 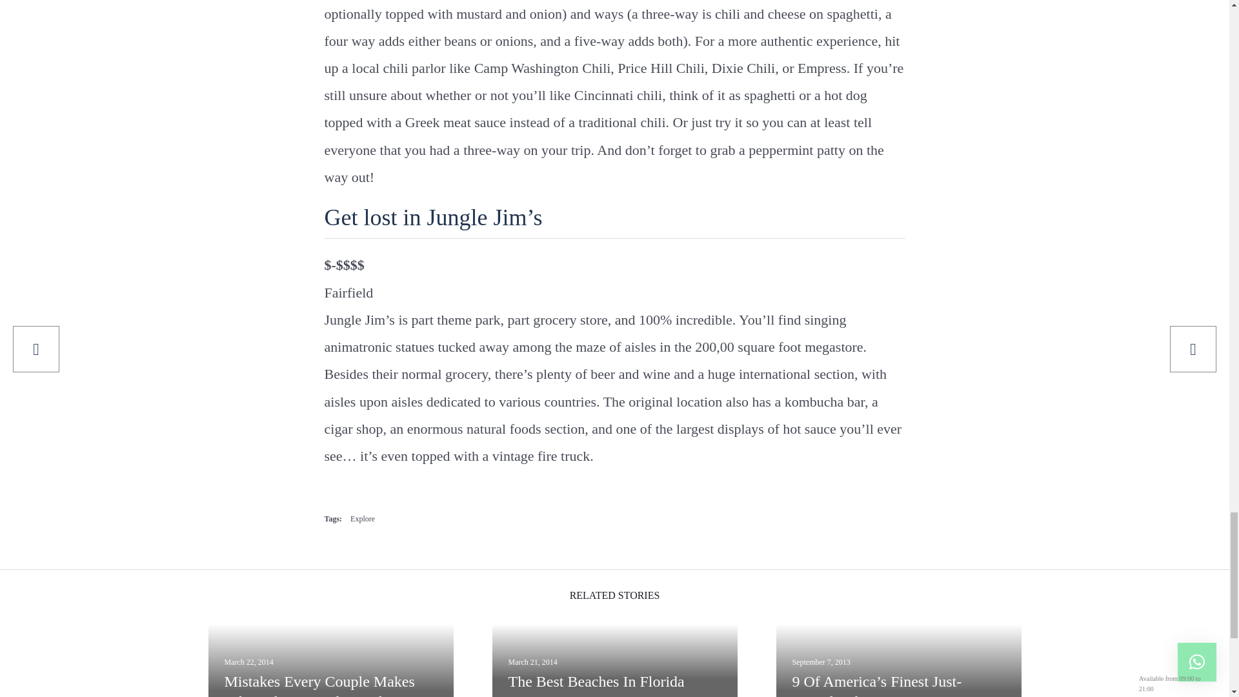 What do you see at coordinates (614, 682) in the screenshot?
I see `The Best Beaches In Florida` at bounding box center [614, 682].